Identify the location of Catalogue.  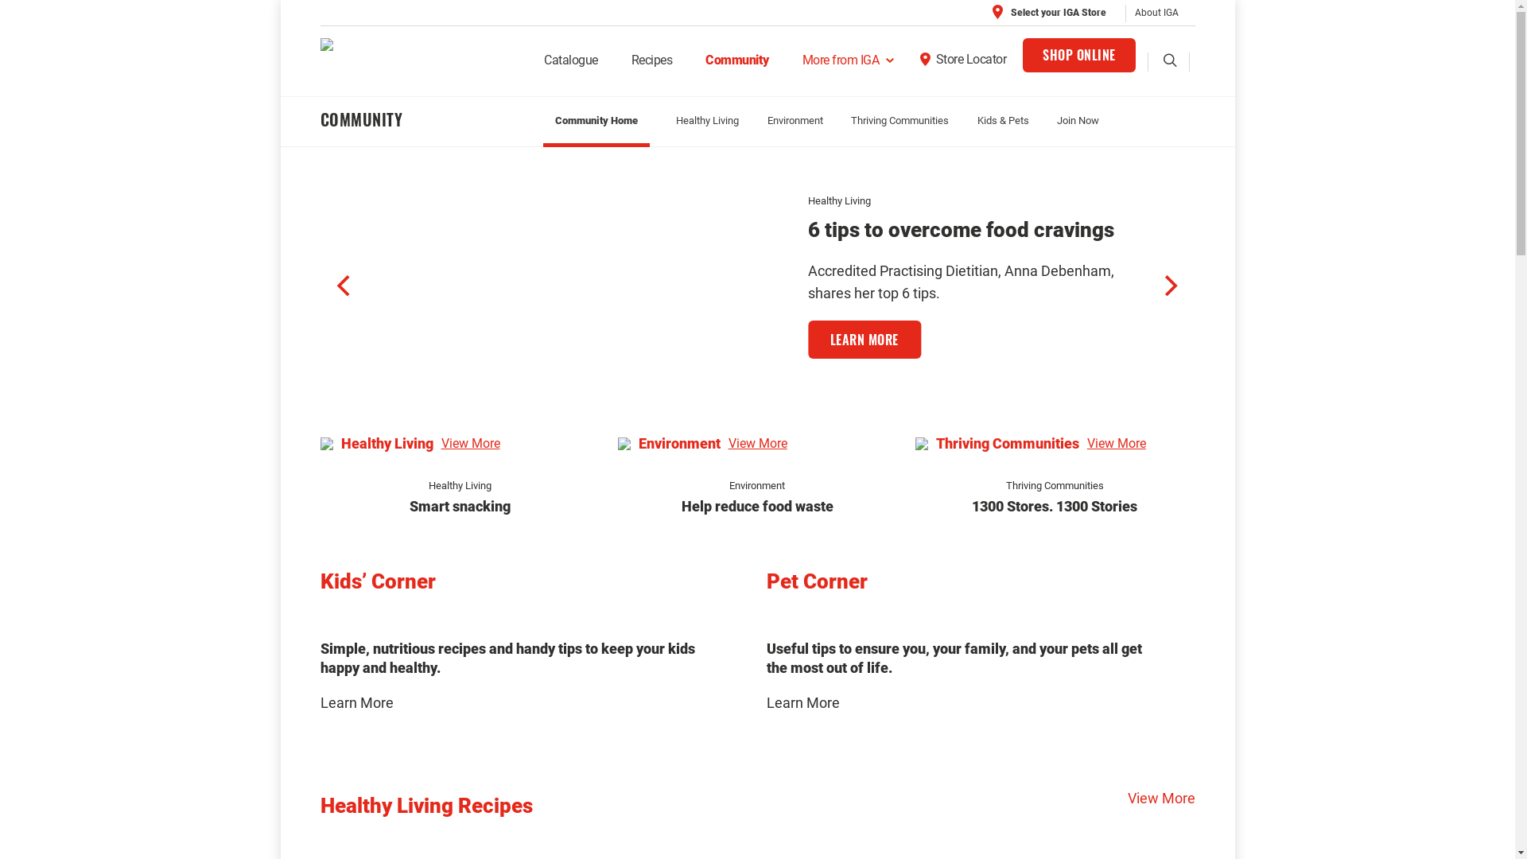
(571, 67).